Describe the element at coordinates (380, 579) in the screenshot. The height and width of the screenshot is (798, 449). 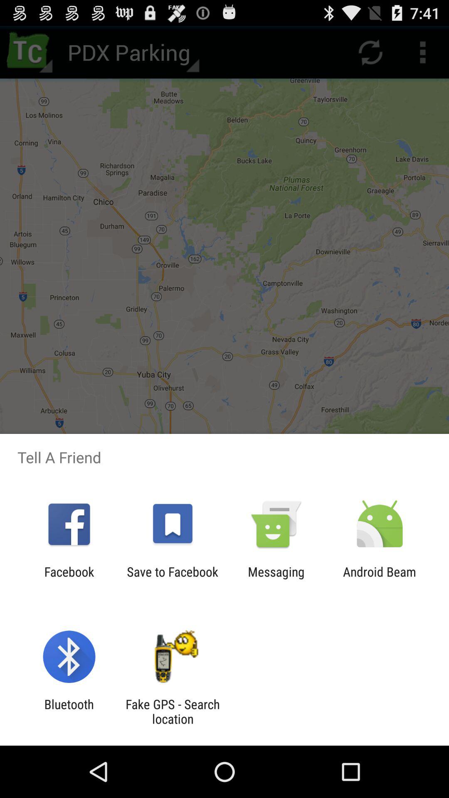
I see `click the item to the right of the messaging app` at that location.